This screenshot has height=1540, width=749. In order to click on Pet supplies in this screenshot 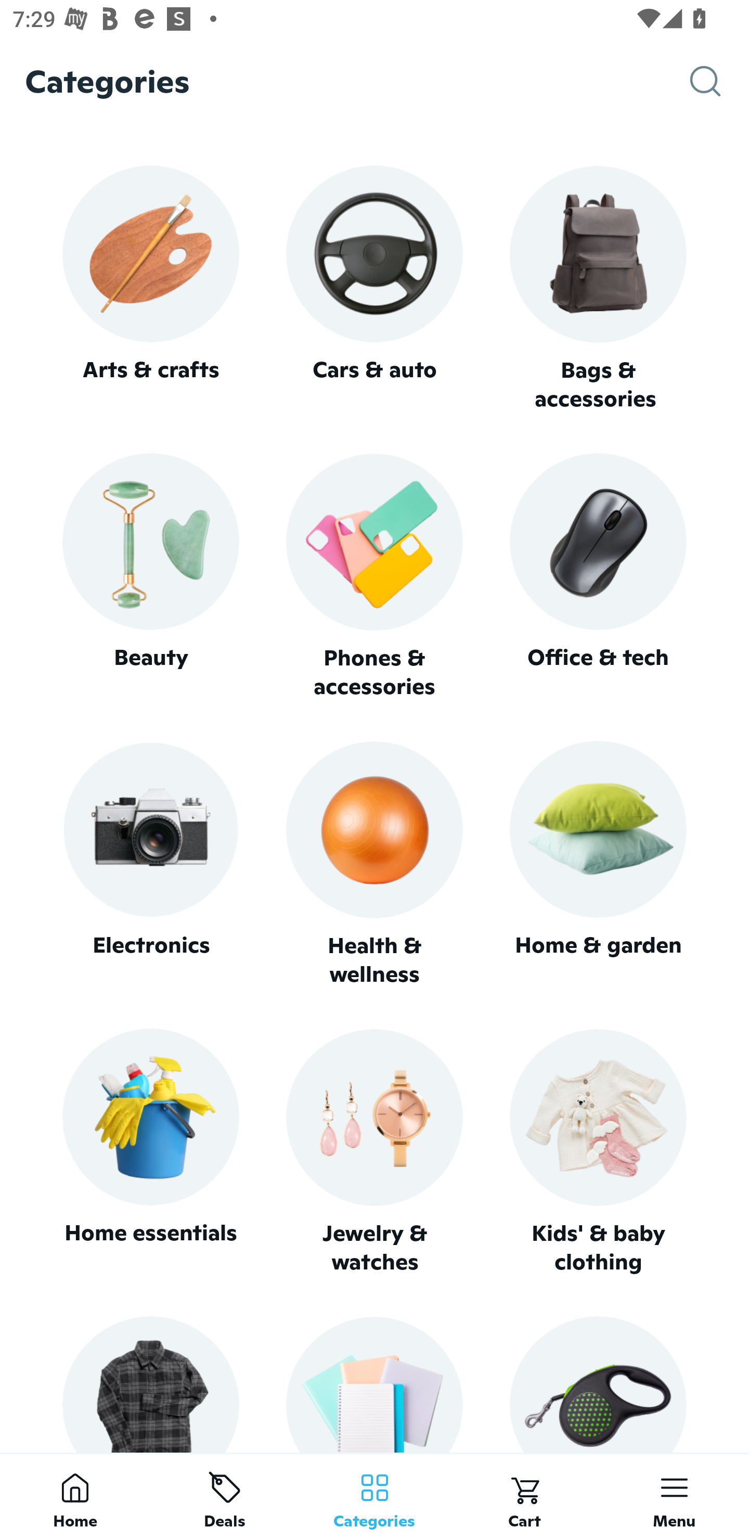, I will do `click(598, 1384)`.